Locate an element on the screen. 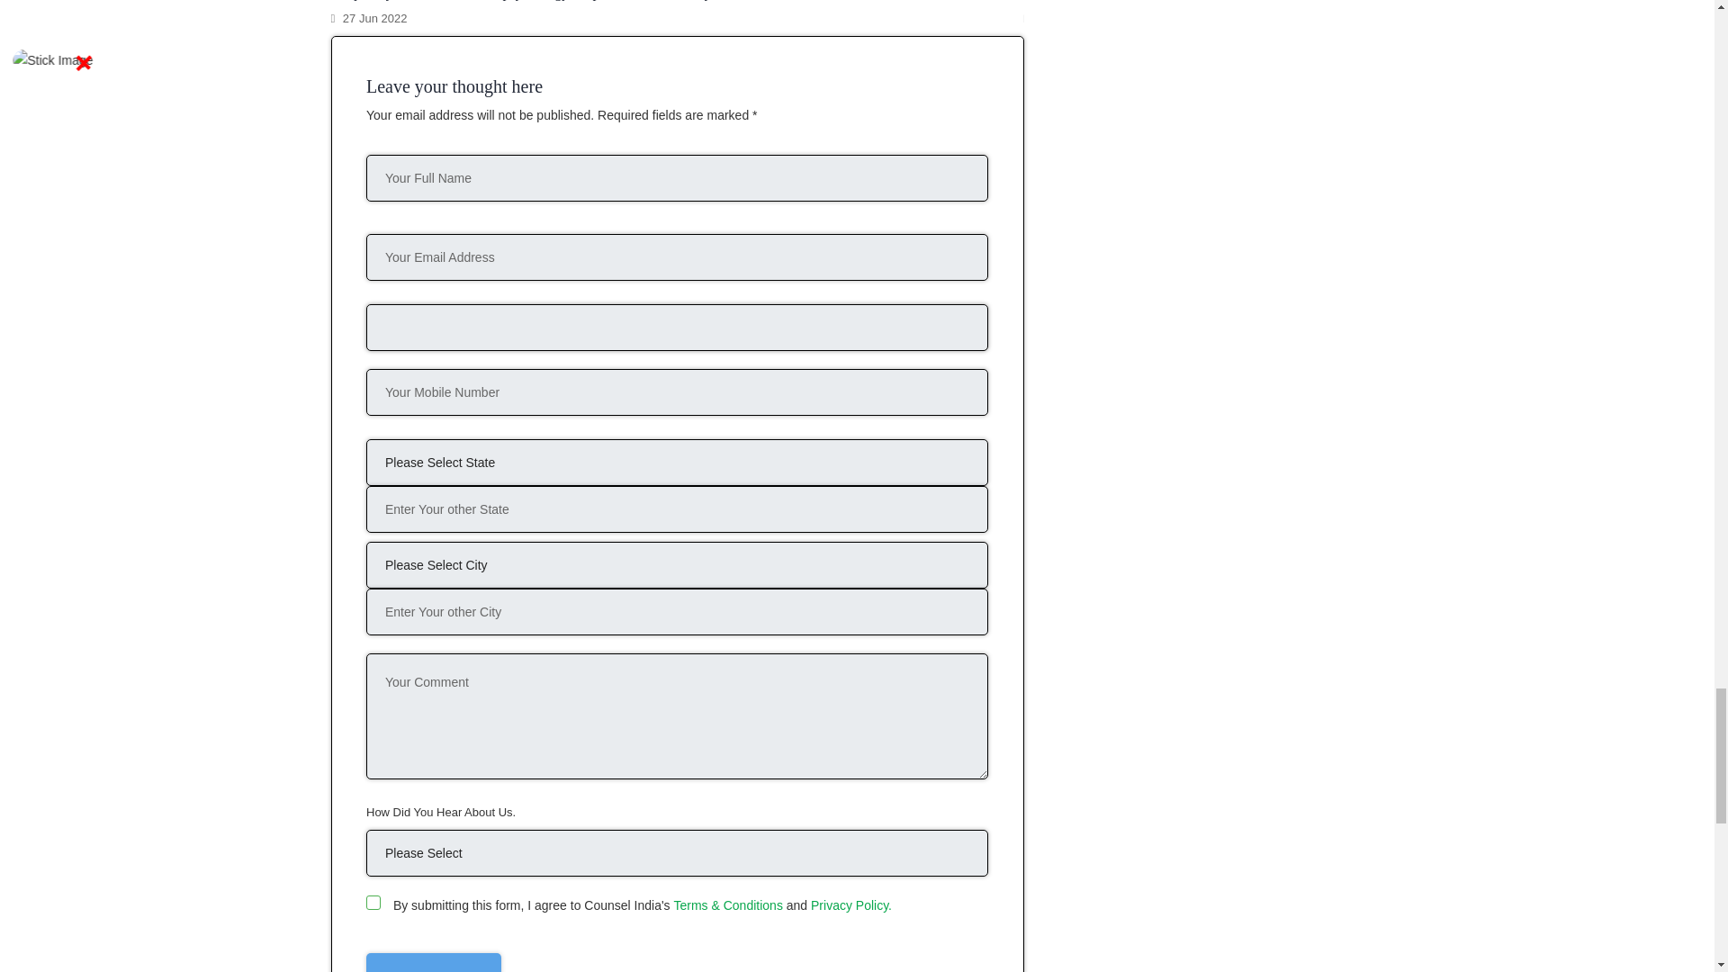 Image resolution: width=1728 pixels, height=972 pixels. on is located at coordinates (373, 902).